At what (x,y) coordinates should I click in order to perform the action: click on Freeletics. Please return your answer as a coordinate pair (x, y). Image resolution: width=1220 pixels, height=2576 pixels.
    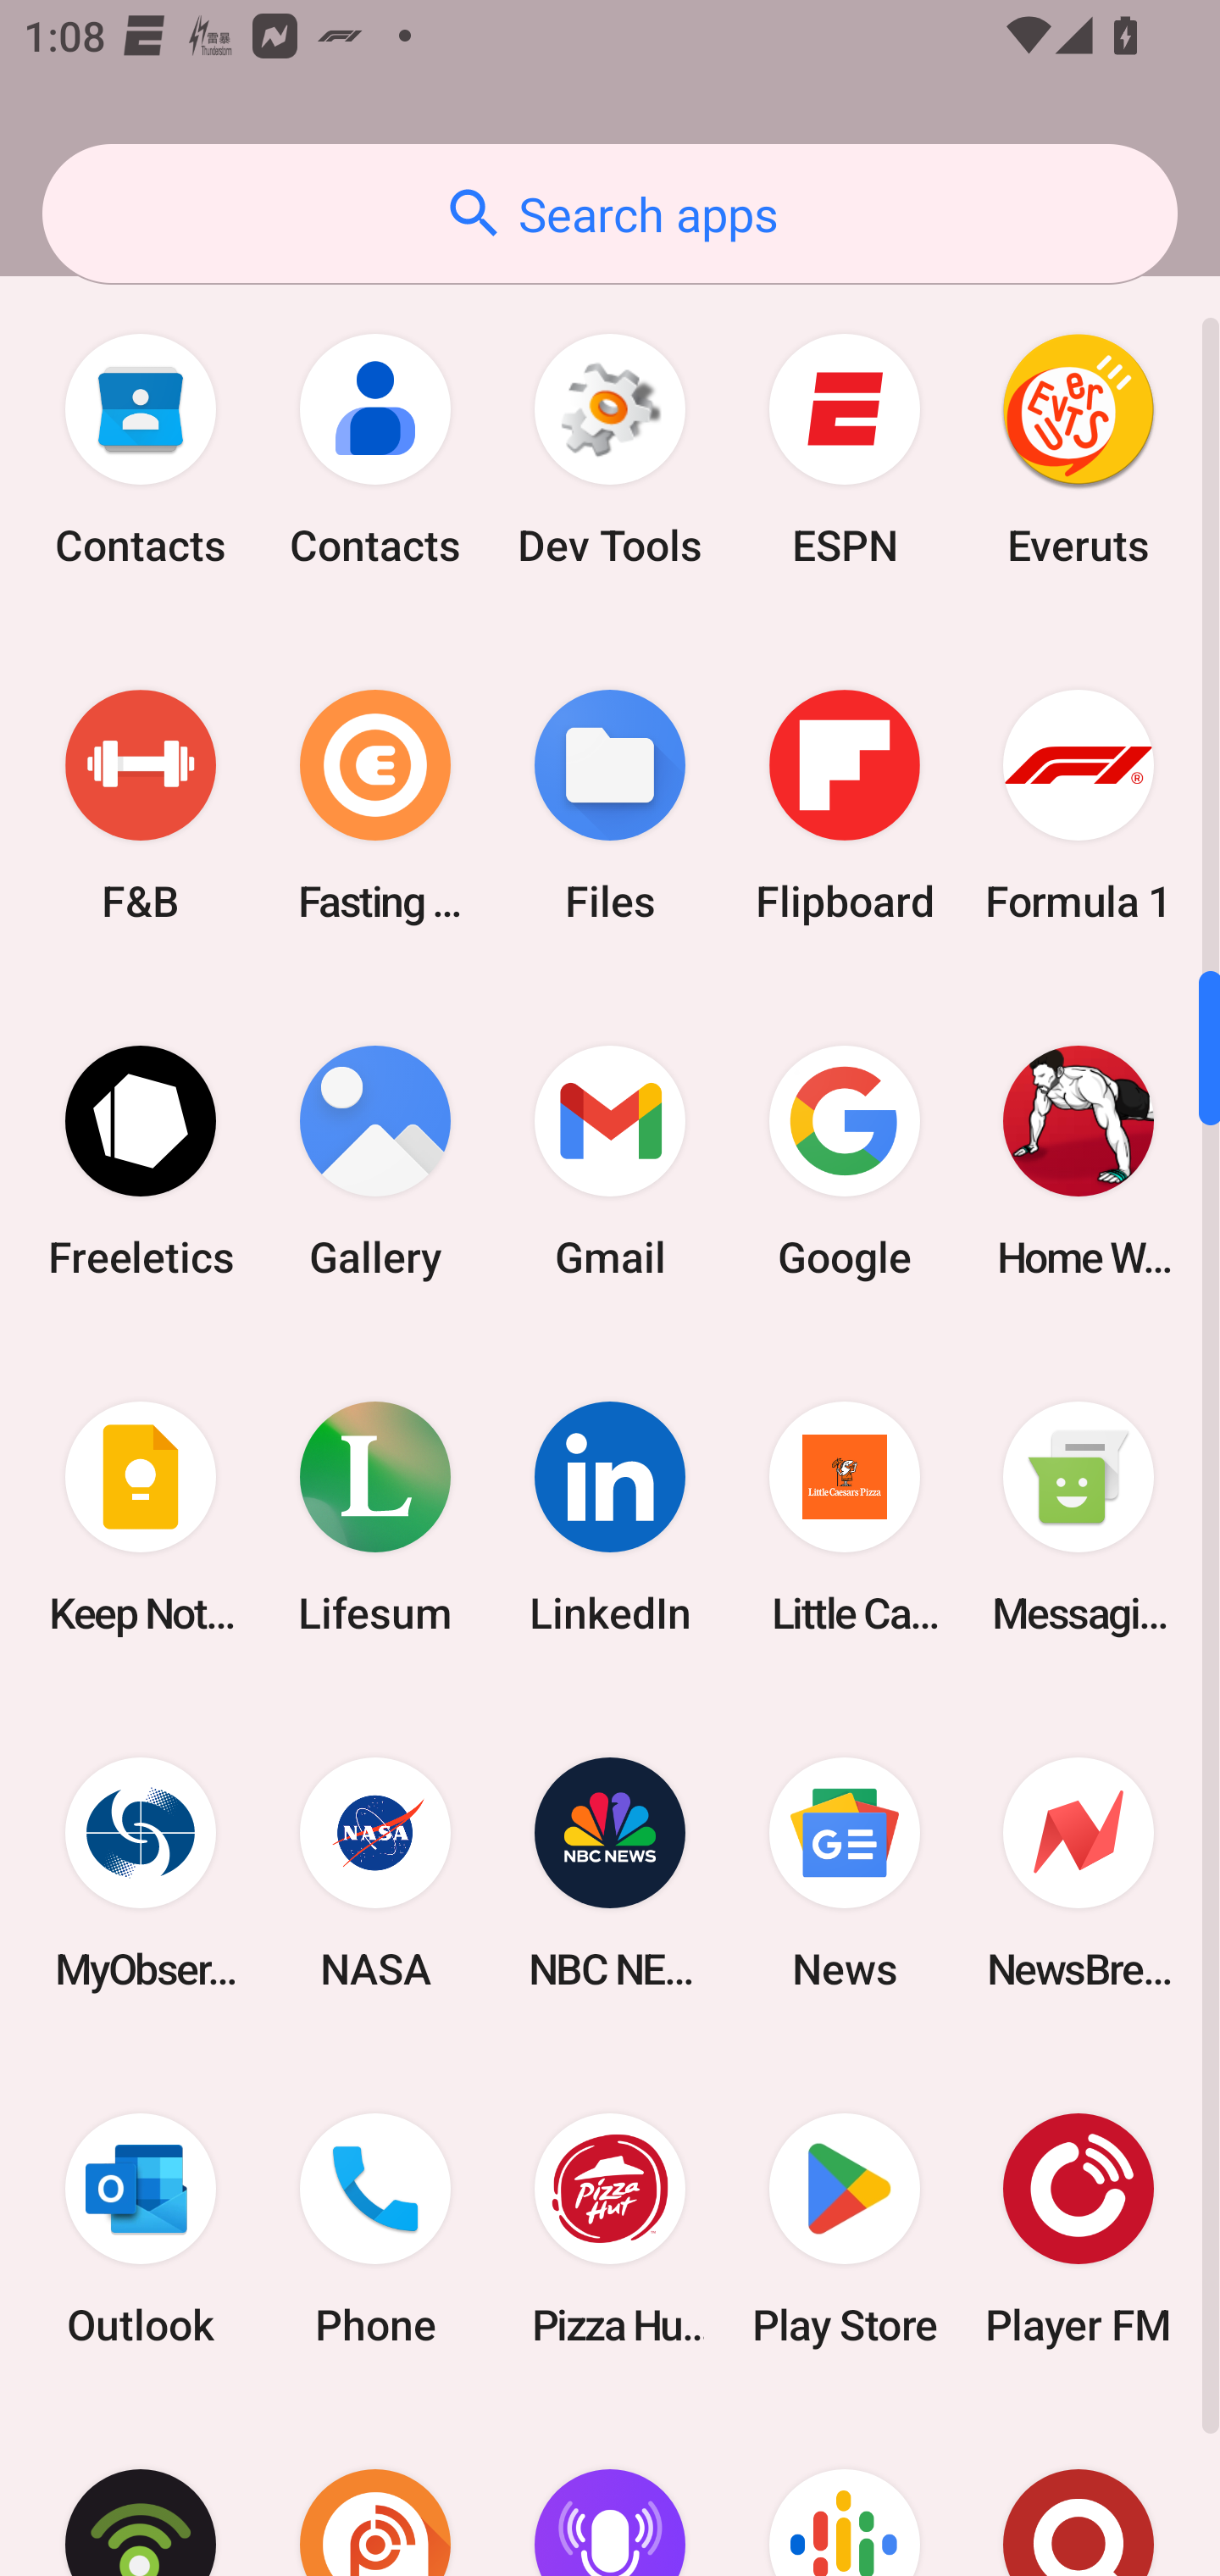
    Looking at the image, I should click on (141, 1161).